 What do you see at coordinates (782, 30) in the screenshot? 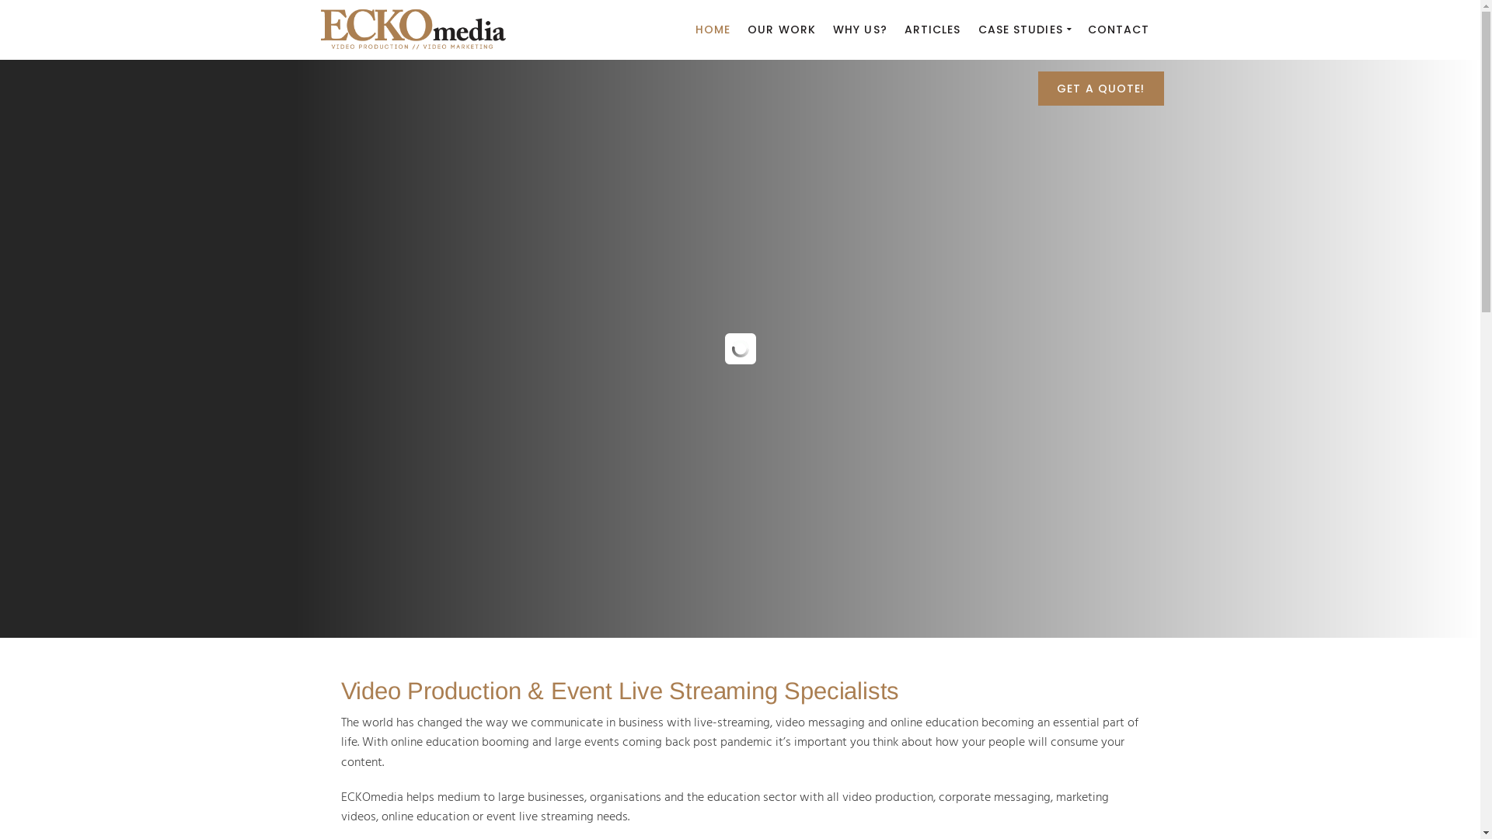
I see `OUR WORK` at bounding box center [782, 30].